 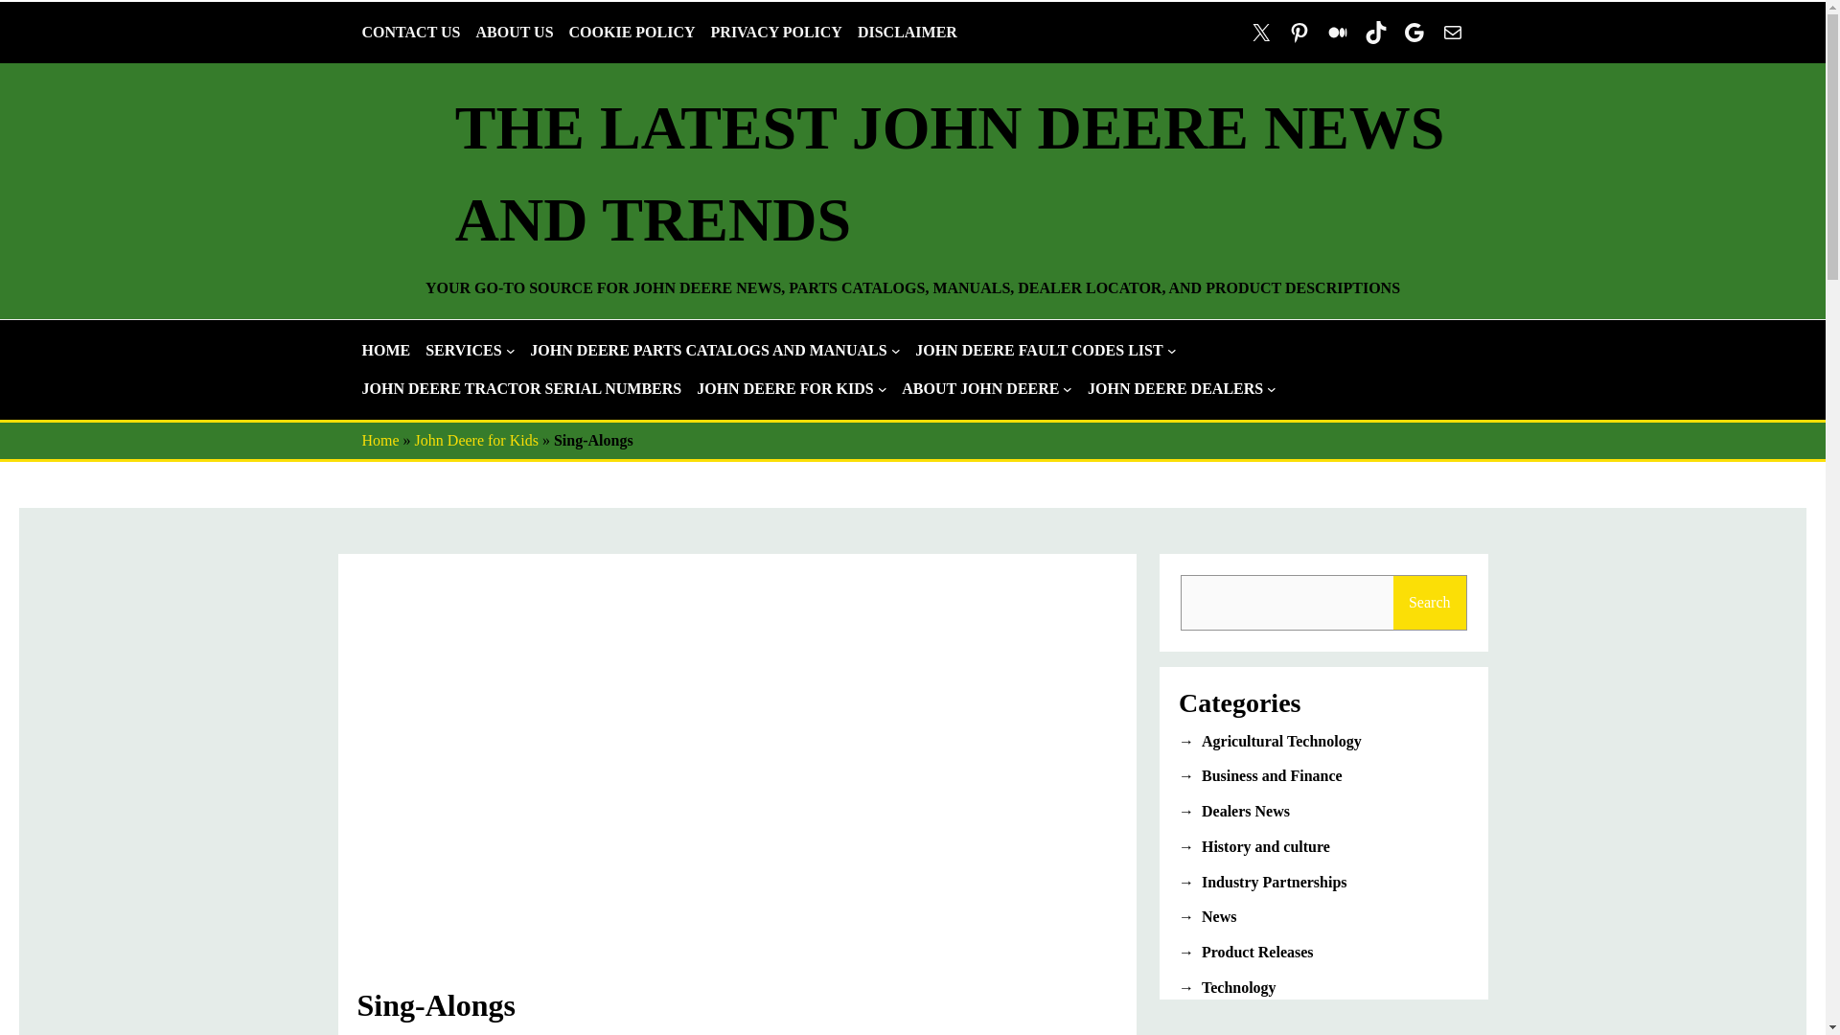 What do you see at coordinates (412, 33) in the screenshot?
I see `CONTACT US` at bounding box center [412, 33].